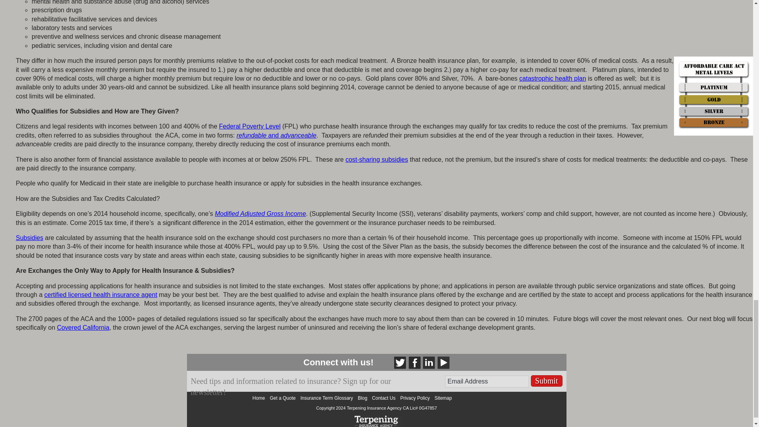 The height and width of the screenshot is (427, 759). I want to click on cost-sharing subsidies, so click(376, 159).